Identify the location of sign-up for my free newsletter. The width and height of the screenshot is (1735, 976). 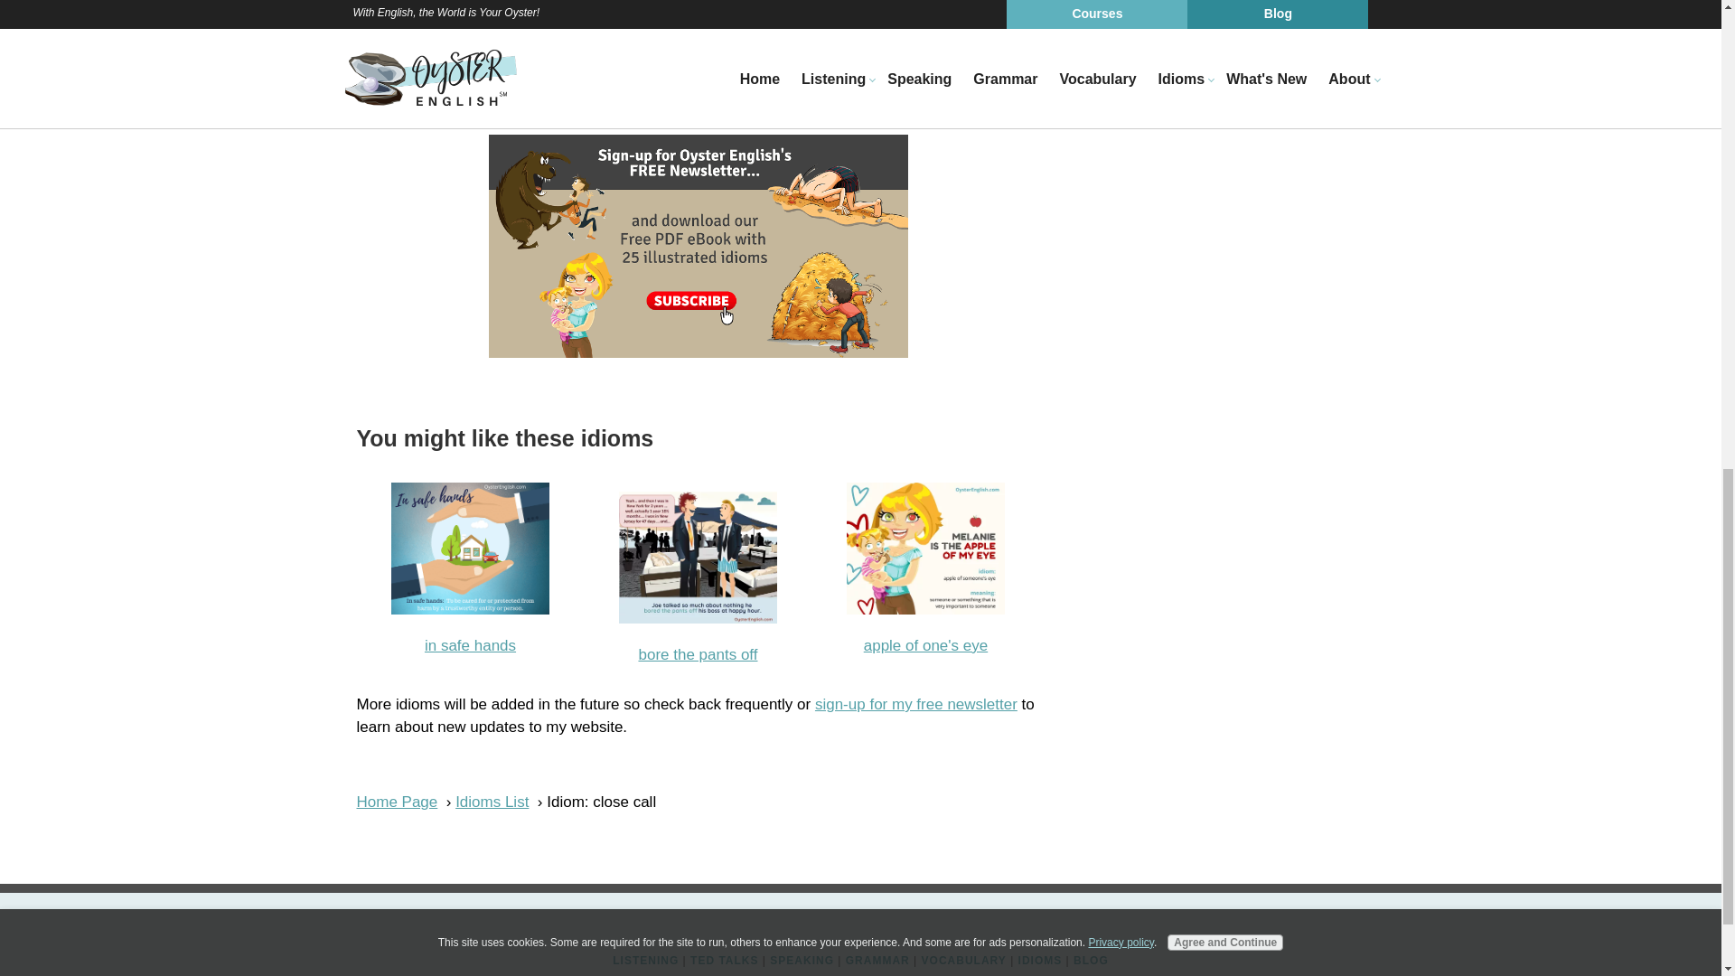
(916, 705).